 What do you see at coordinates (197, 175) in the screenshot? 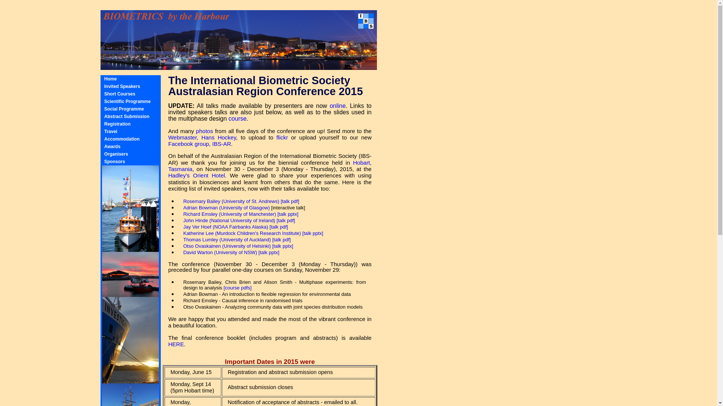
I see `Hadley's Orient Hotel` at bounding box center [197, 175].